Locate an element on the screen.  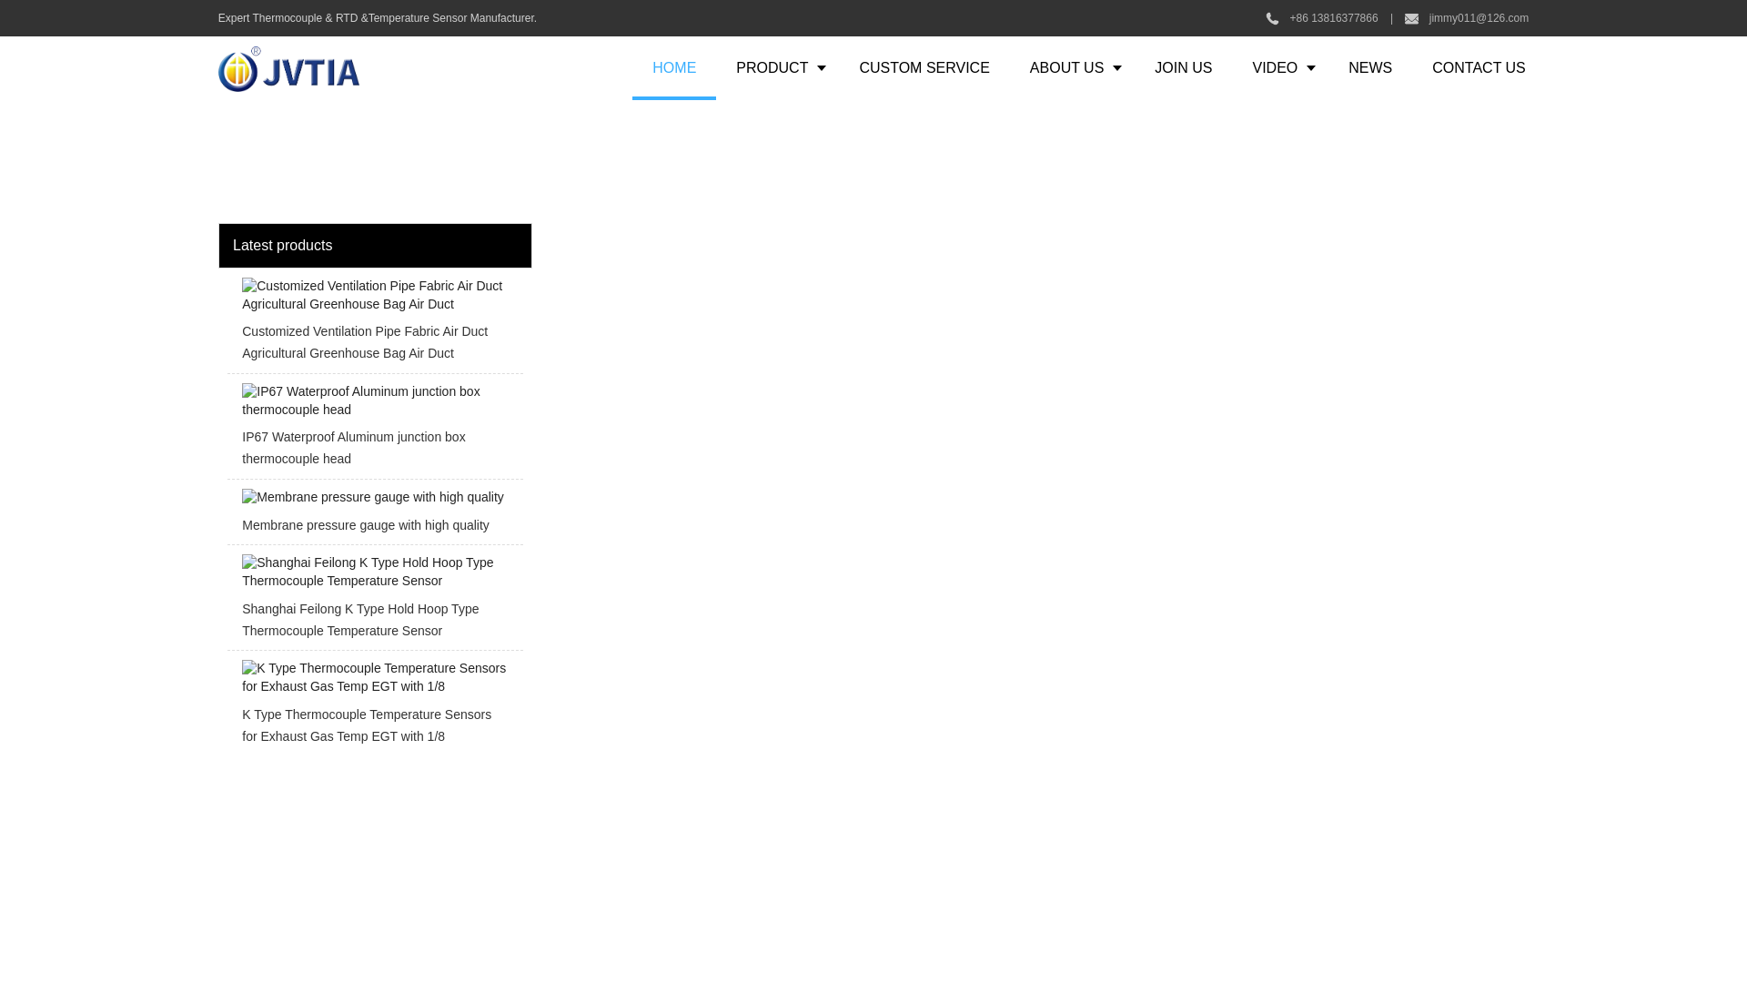
JOIN US is located at coordinates (1183, 67).